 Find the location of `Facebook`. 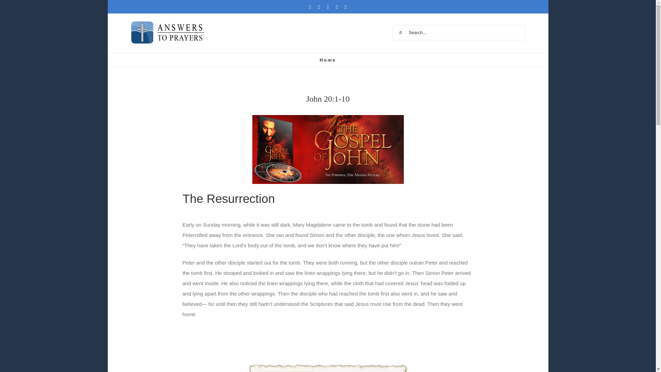

Facebook is located at coordinates (310, 7).